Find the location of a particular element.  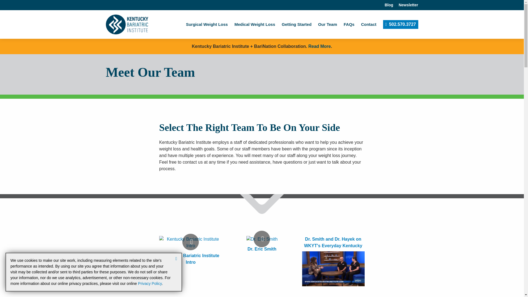

Read More is located at coordinates (320, 46).